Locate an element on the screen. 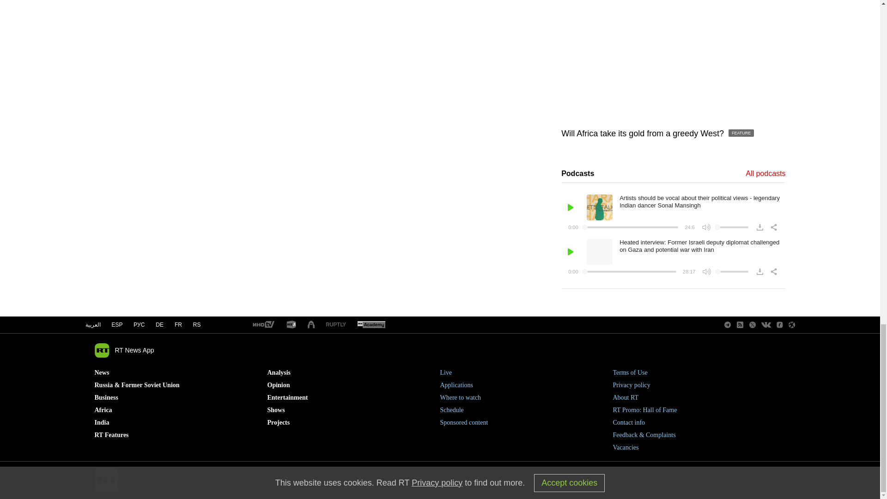  RT  is located at coordinates (336, 324).